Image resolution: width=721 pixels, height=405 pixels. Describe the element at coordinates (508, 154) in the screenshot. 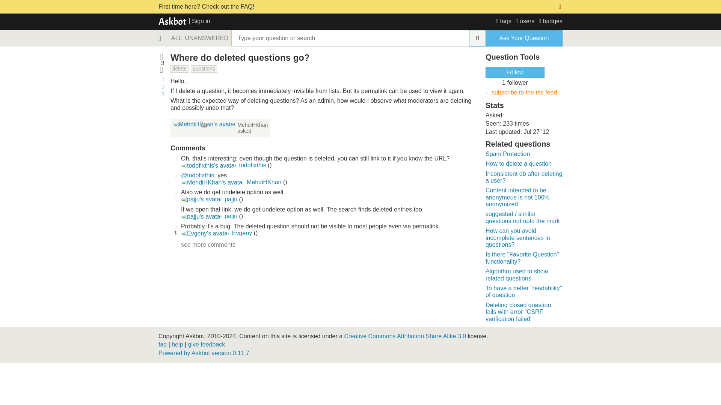

I see `Spam Protection` at that location.